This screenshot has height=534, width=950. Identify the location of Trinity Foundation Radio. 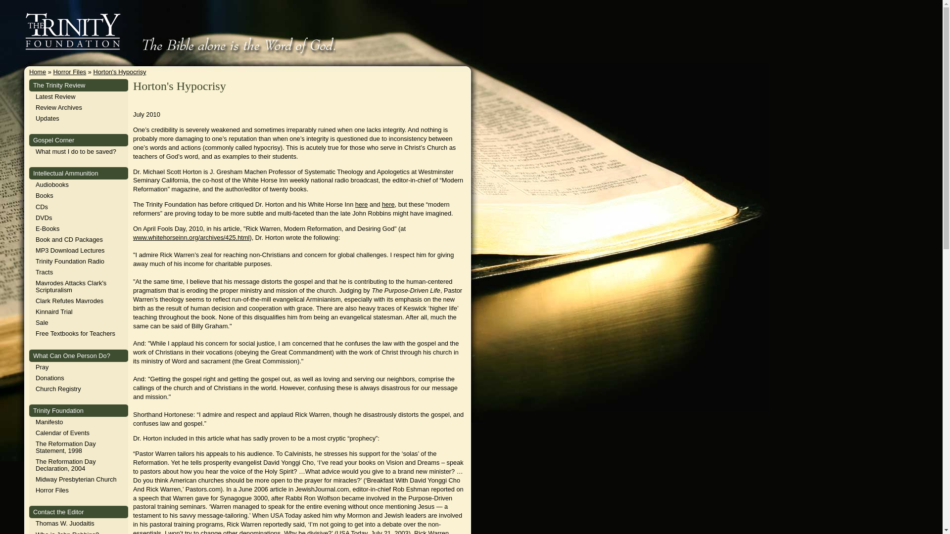
(70, 261).